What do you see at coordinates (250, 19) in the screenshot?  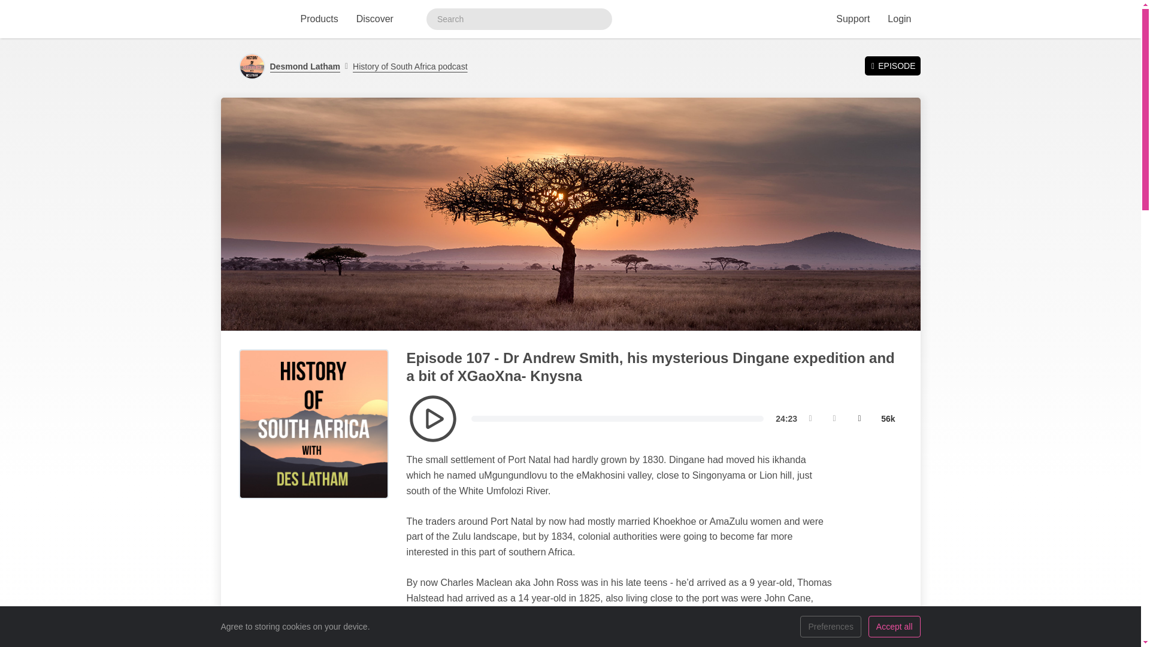 I see `Visit iono.fm homepage` at bounding box center [250, 19].